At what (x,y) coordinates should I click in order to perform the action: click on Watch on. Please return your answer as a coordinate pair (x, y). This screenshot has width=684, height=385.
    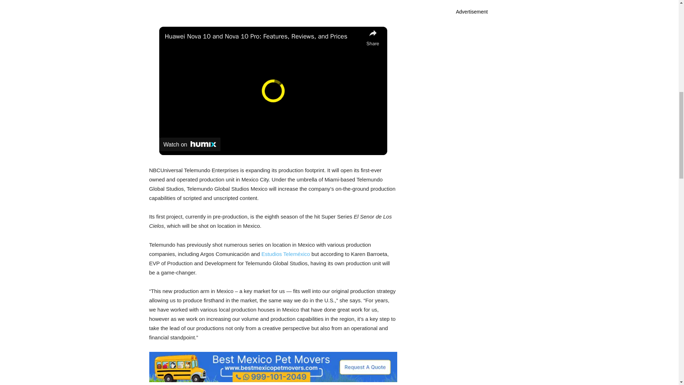
    Looking at the image, I should click on (190, 144).